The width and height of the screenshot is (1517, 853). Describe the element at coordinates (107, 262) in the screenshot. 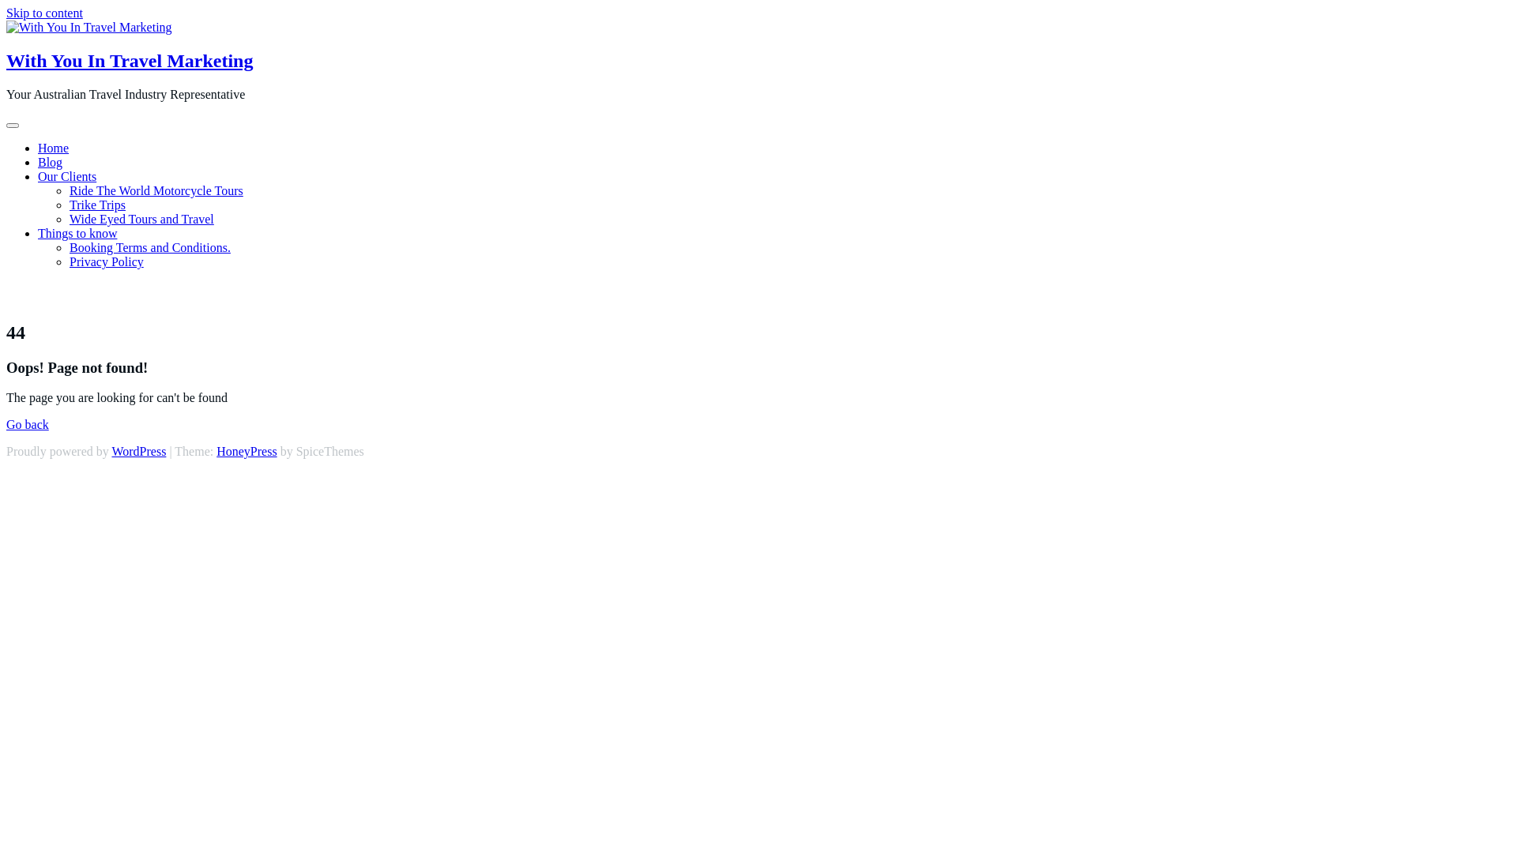

I see `Privacy Policy` at that location.